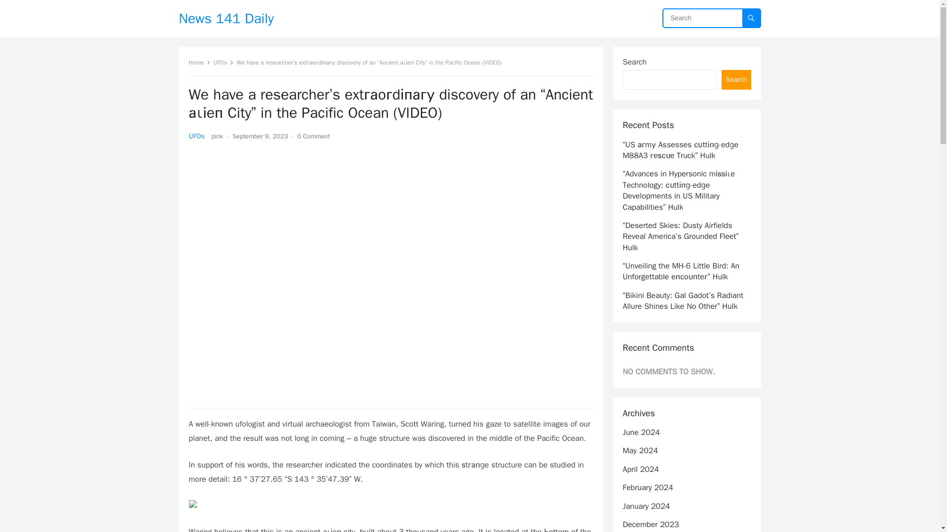 The height and width of the screenshot is (532, 947). Describe the element at coordinates (199, 62) in the screenshot. I see `Home` at that location.